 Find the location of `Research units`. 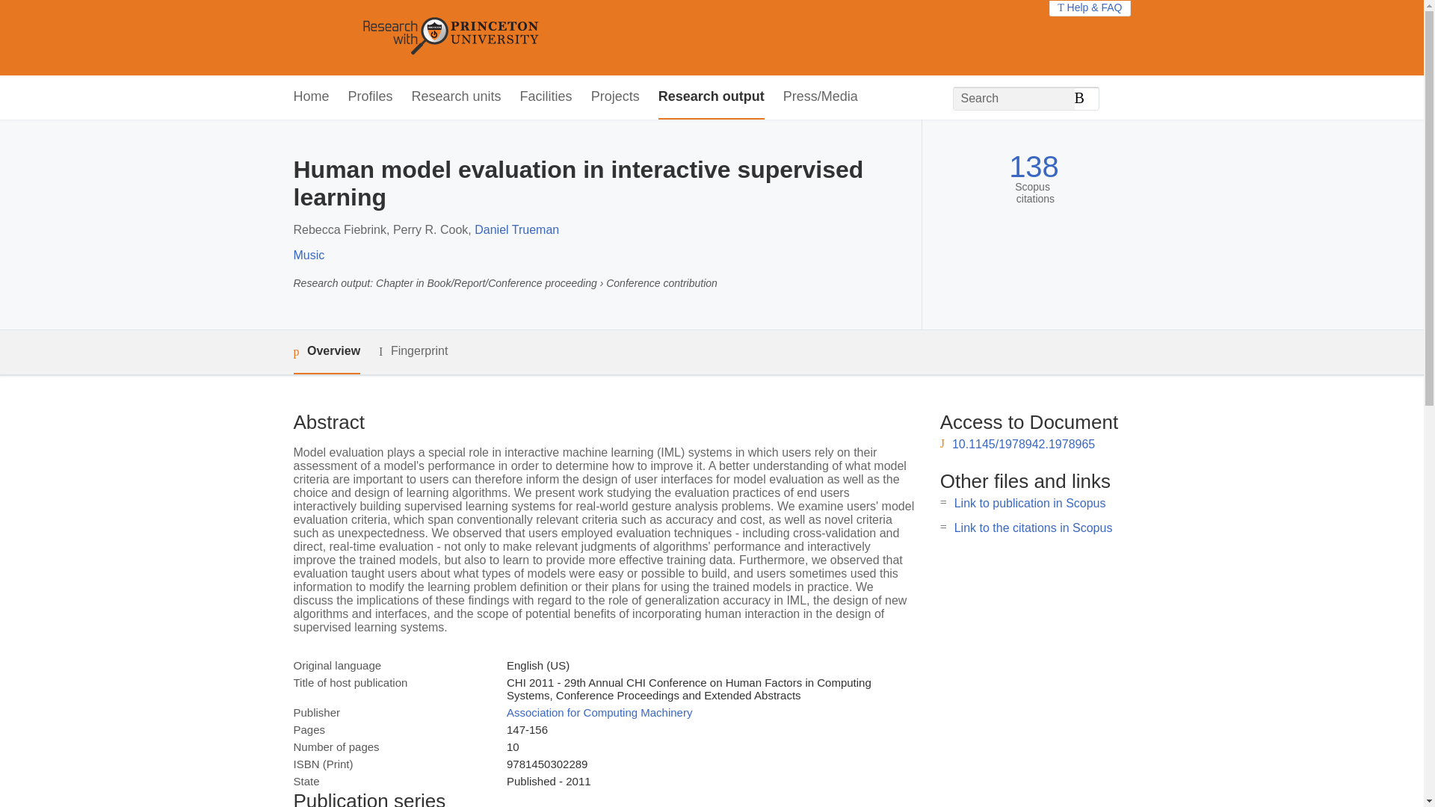

Research units is located at coordinates (456, 97).